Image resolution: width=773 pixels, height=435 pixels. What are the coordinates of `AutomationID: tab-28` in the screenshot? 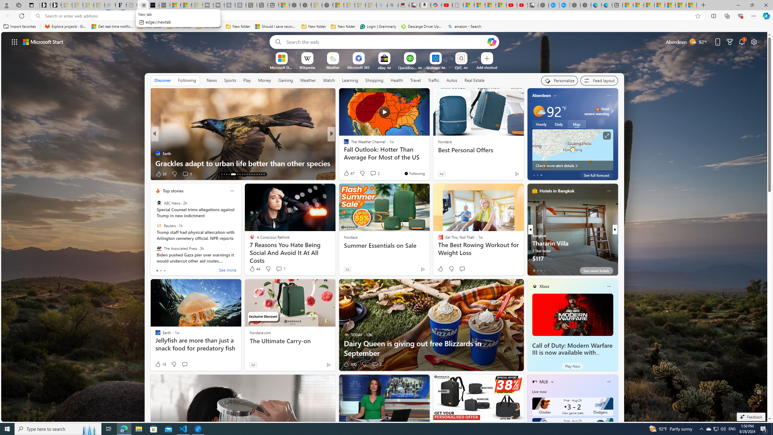 It's located at (252, 174).